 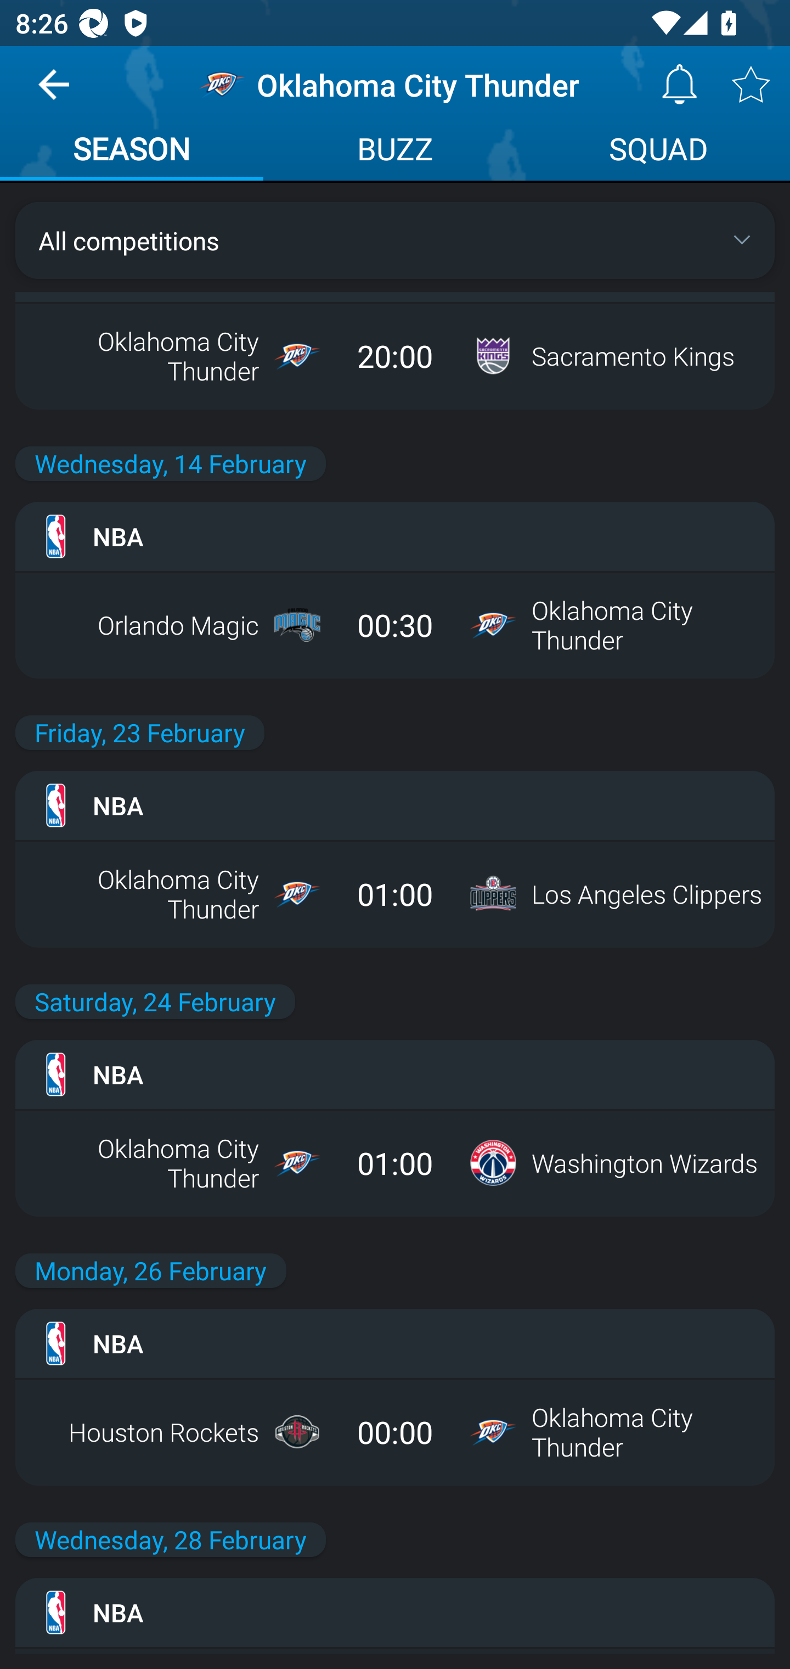 I want to click on NBA, so click(x=395, y=536).